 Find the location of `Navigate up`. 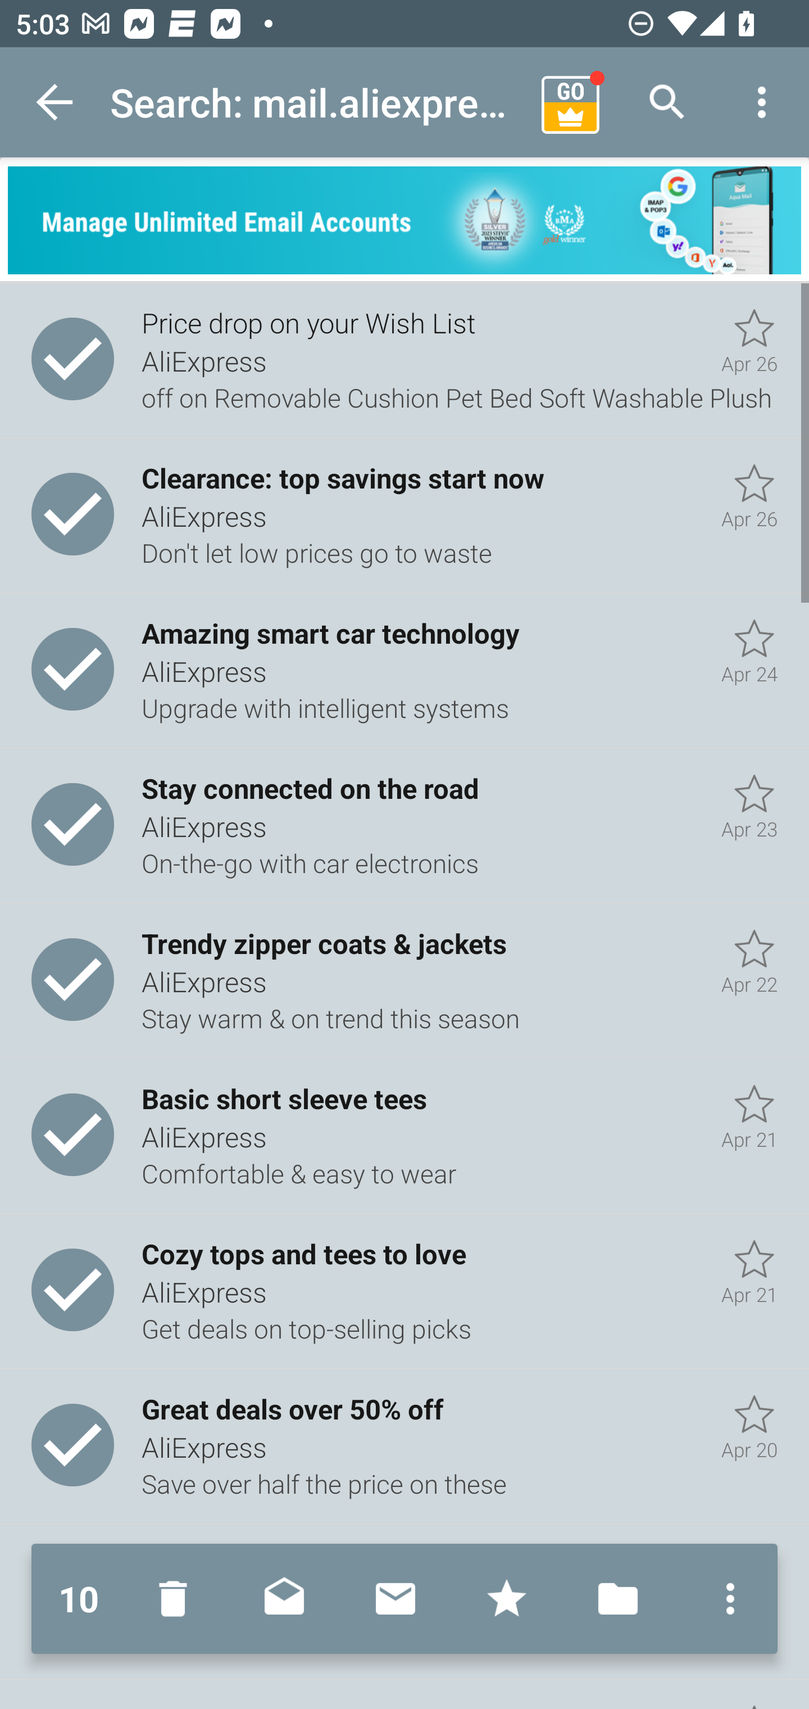

Navigate up is located at coordinates (55, 102).